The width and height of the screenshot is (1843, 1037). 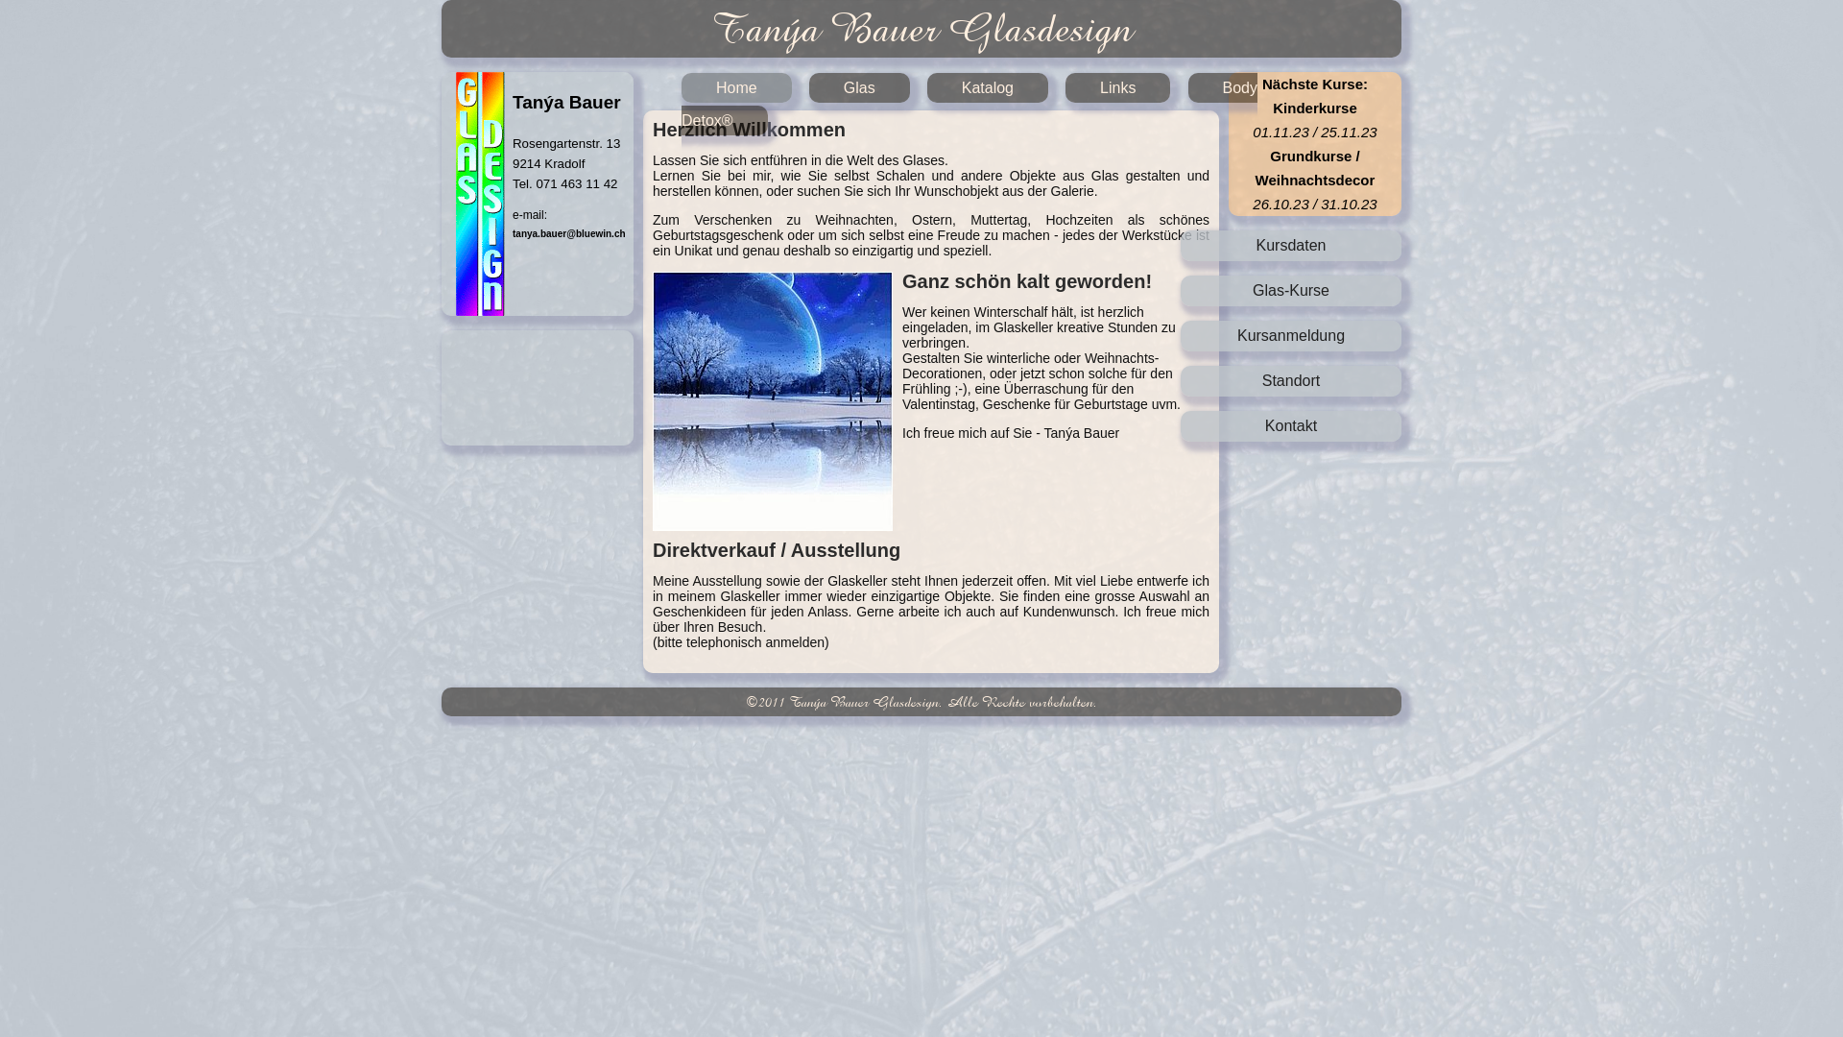 What do you see at coordinates (1291, 381) in the screenshot?
I see `Standort` at bounding box center [1291, 381].